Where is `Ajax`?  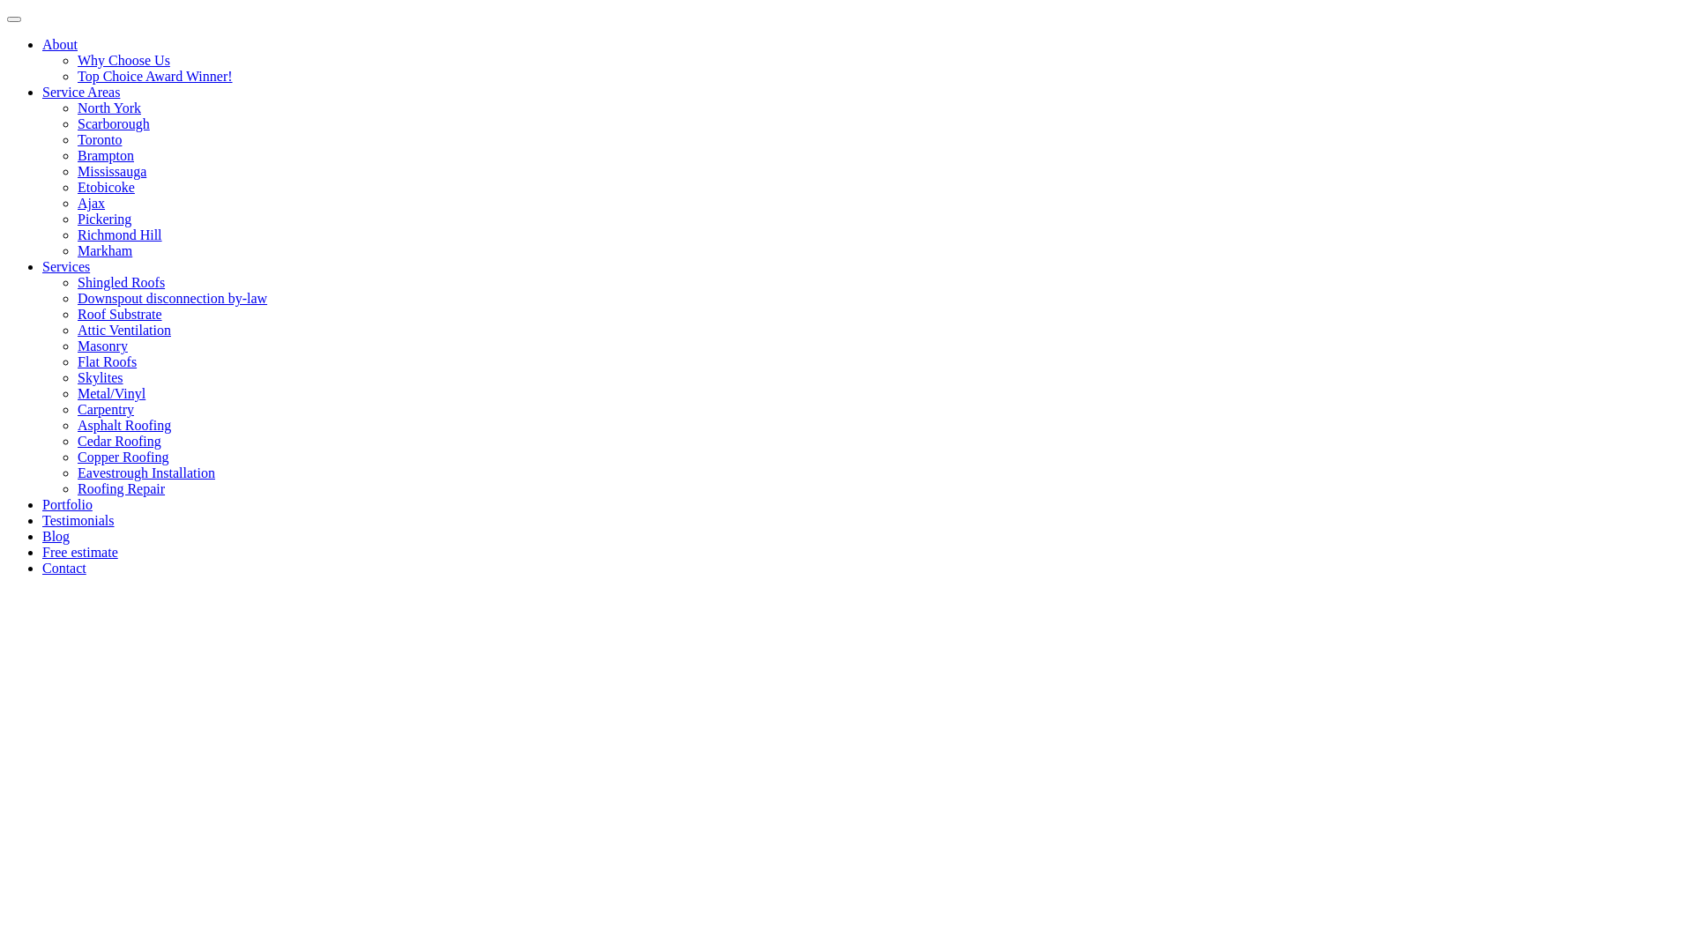 Ajax is located at coordinates (92, 203).